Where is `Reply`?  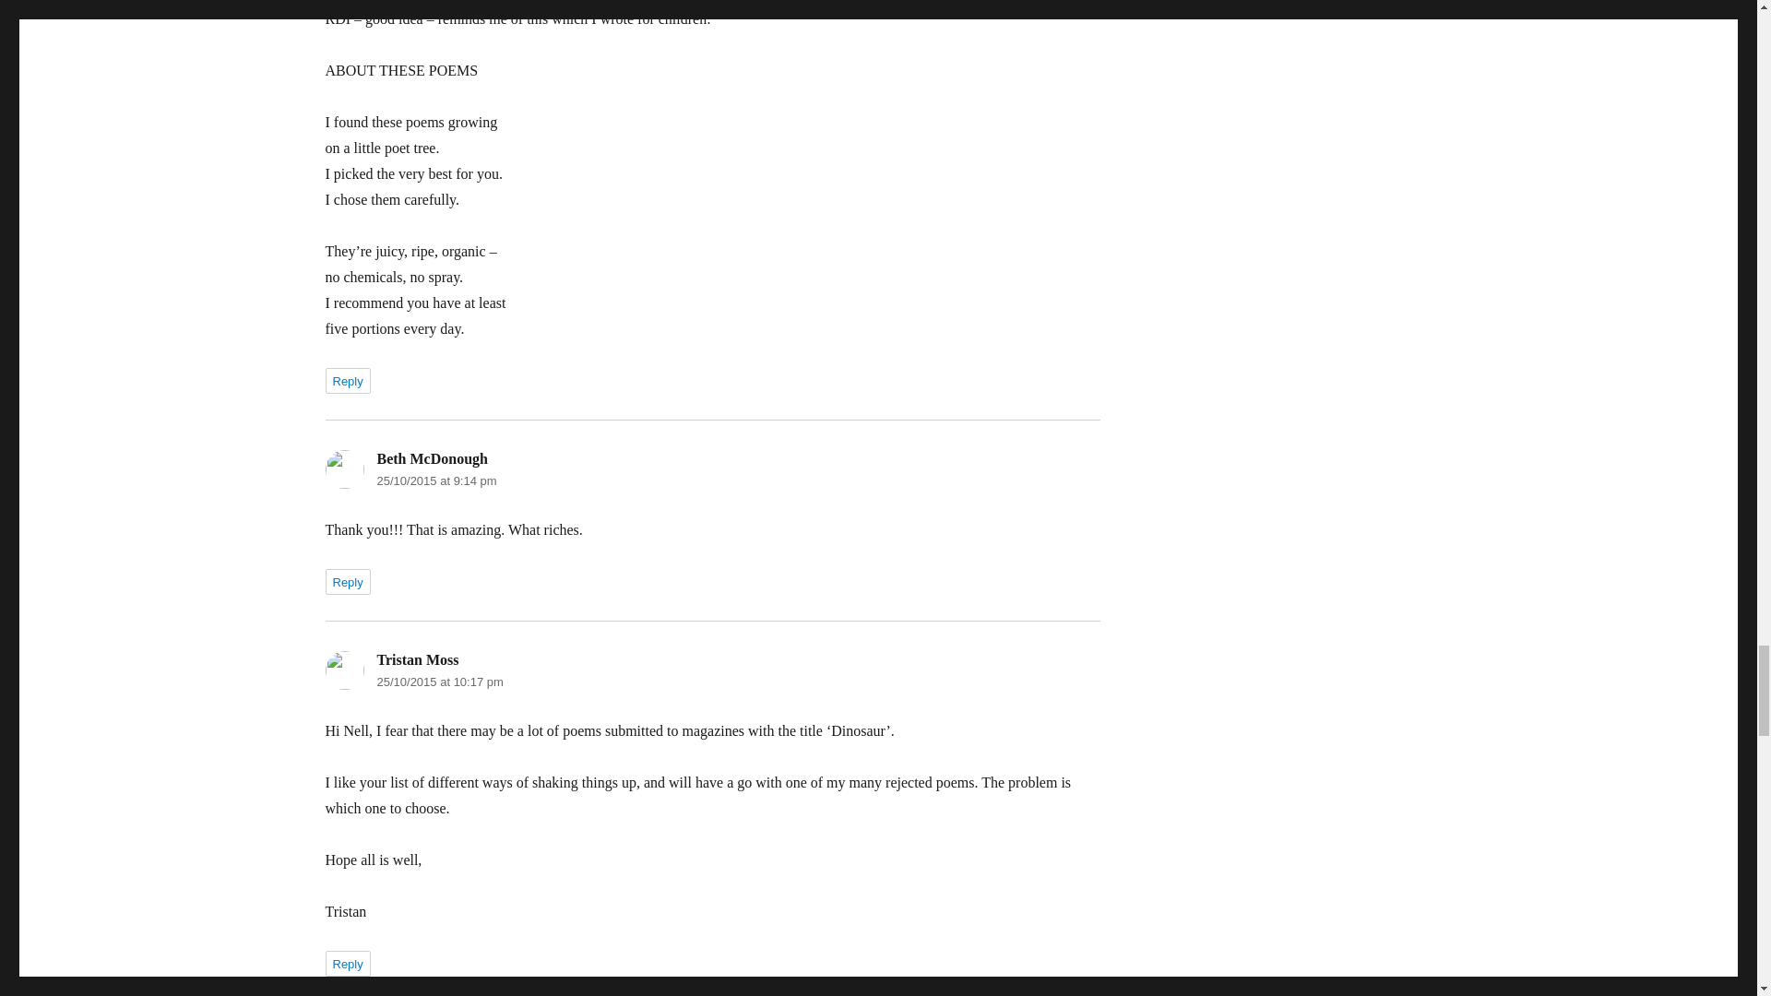 Reply is located at coordinates (347, 380).